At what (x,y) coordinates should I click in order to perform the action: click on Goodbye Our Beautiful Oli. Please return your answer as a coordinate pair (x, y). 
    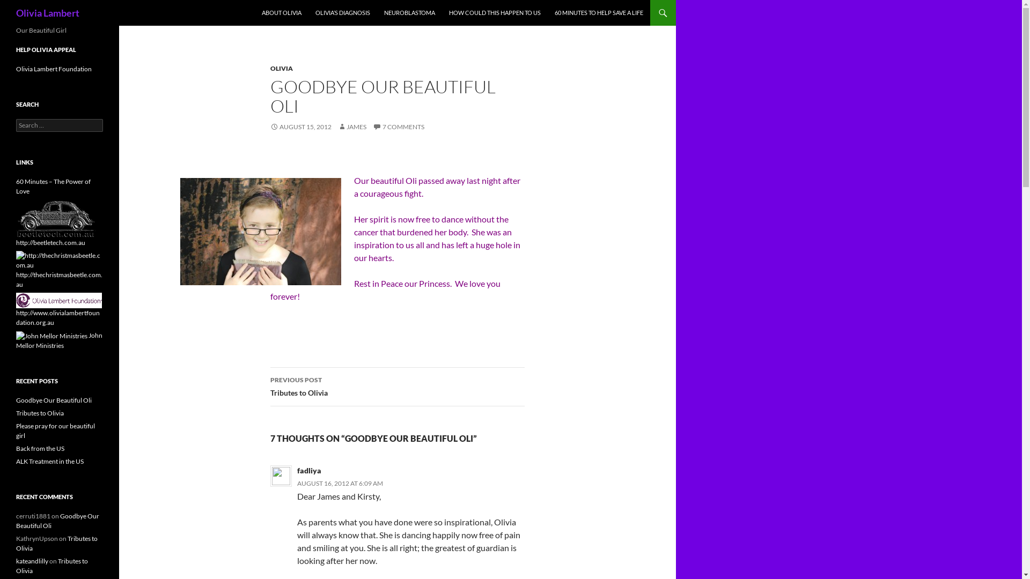
    Looking at the image, I should click on (54, 400).